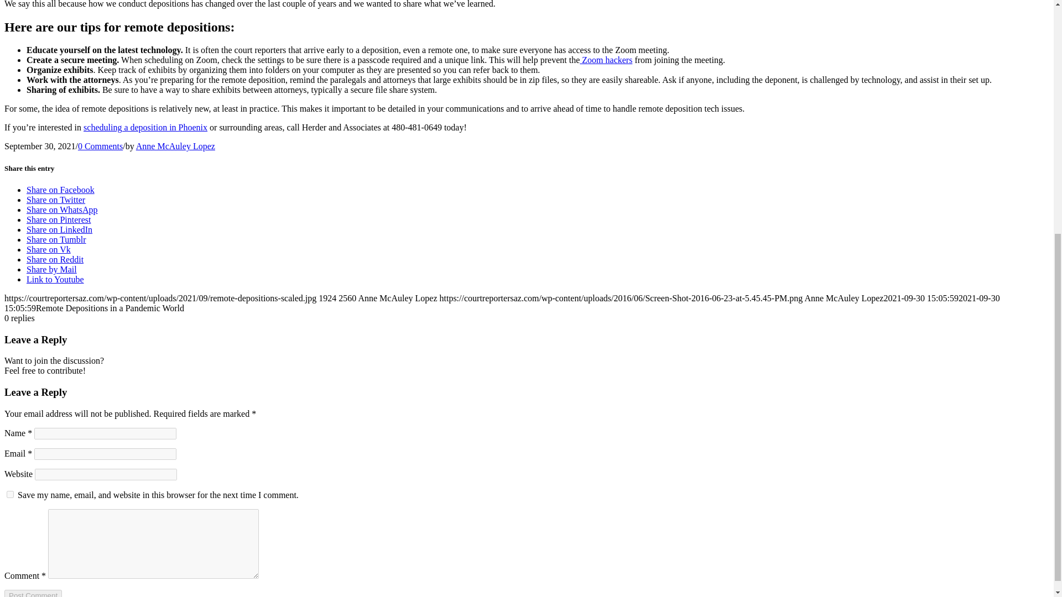  Describe the element at coordinates (60, 190) in the screenshot. I see `Share on Facebook` at that location.